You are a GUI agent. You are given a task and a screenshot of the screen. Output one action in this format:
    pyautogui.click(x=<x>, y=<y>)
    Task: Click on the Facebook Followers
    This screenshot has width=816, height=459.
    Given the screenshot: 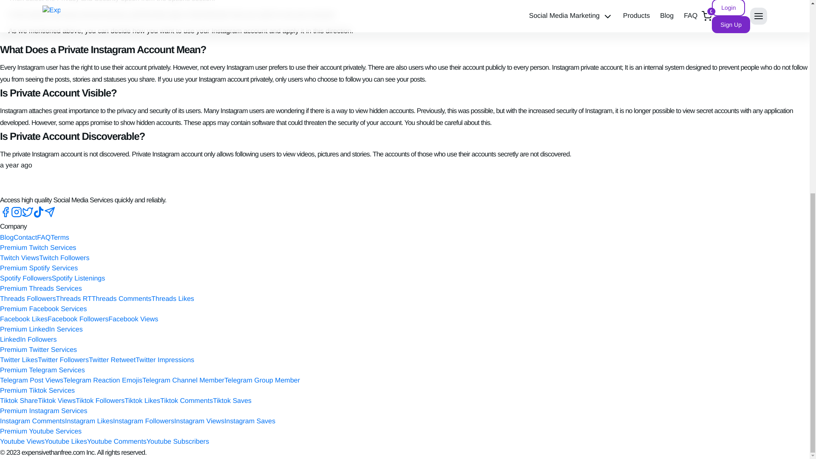 What is the action you would take?
    pyautogui.click(x=78, y=320)
    